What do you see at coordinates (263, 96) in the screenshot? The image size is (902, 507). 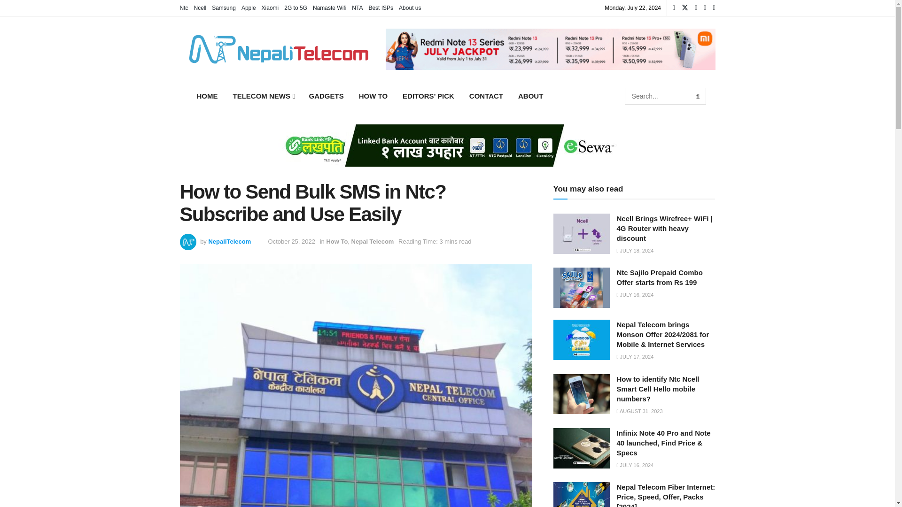 I see `TELECOM NEWS` at bounding box center [263, 96].